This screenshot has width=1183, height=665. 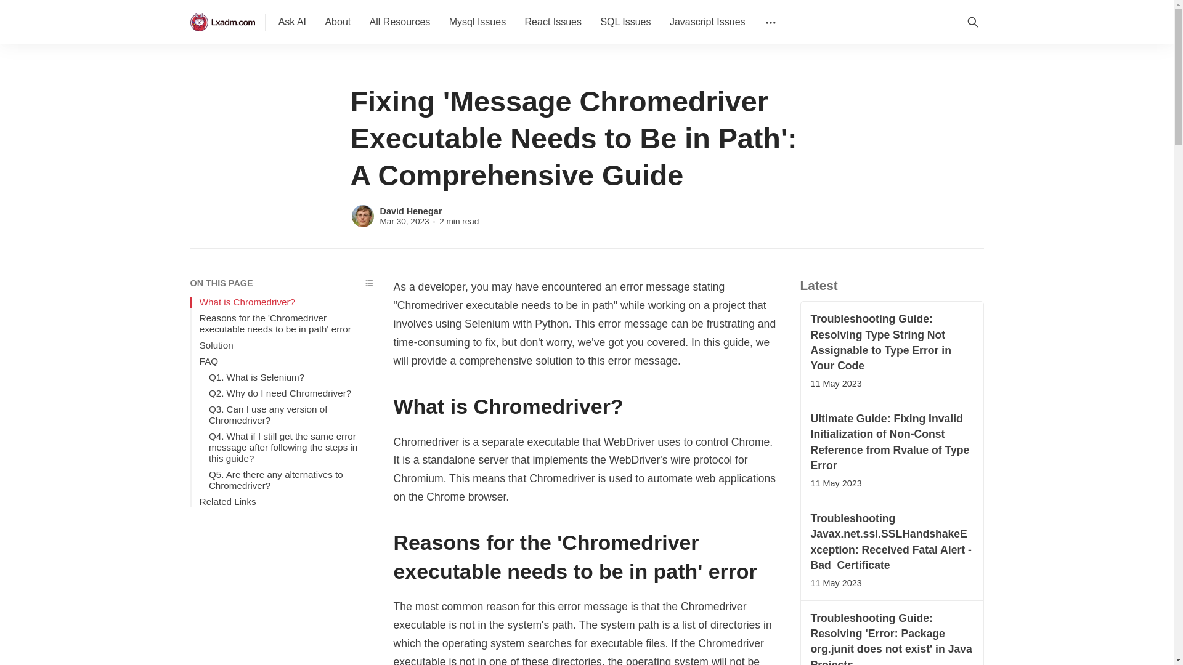 What do you see at coordinates (477, 22) in the screenshot?
I see `Mysql Issues` at bounding box center [477, 22].